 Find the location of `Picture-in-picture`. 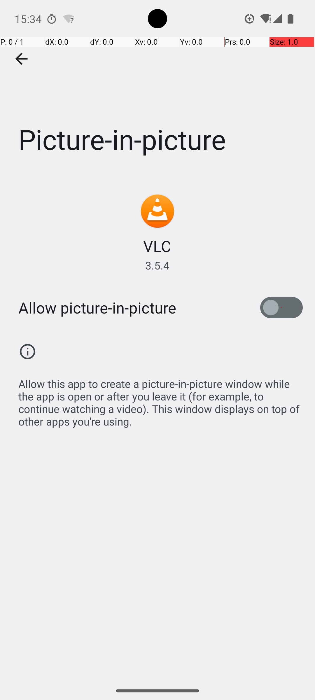

Picture-in-picture is located at coordinates (157, 87).